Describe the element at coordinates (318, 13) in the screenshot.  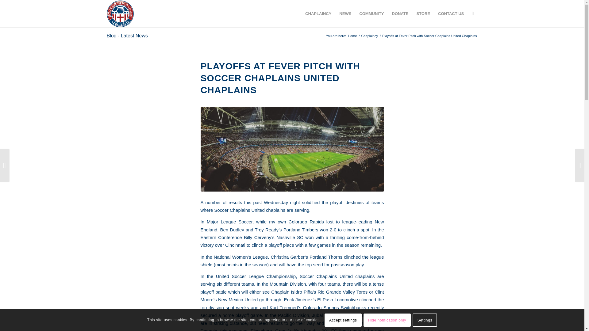
I see `CHAPLAINCY` at that location.